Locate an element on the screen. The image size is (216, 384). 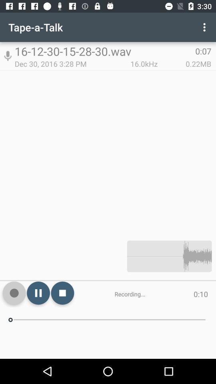
tap the app below the tape-a-talk app is located at coordinates (8, 56).